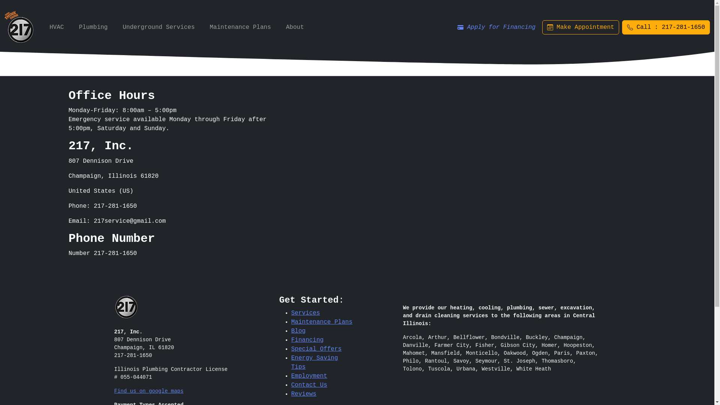 Image resolution: width=720 pixels, height=405 pixels. I want to click on Employment, so click(309, 376).